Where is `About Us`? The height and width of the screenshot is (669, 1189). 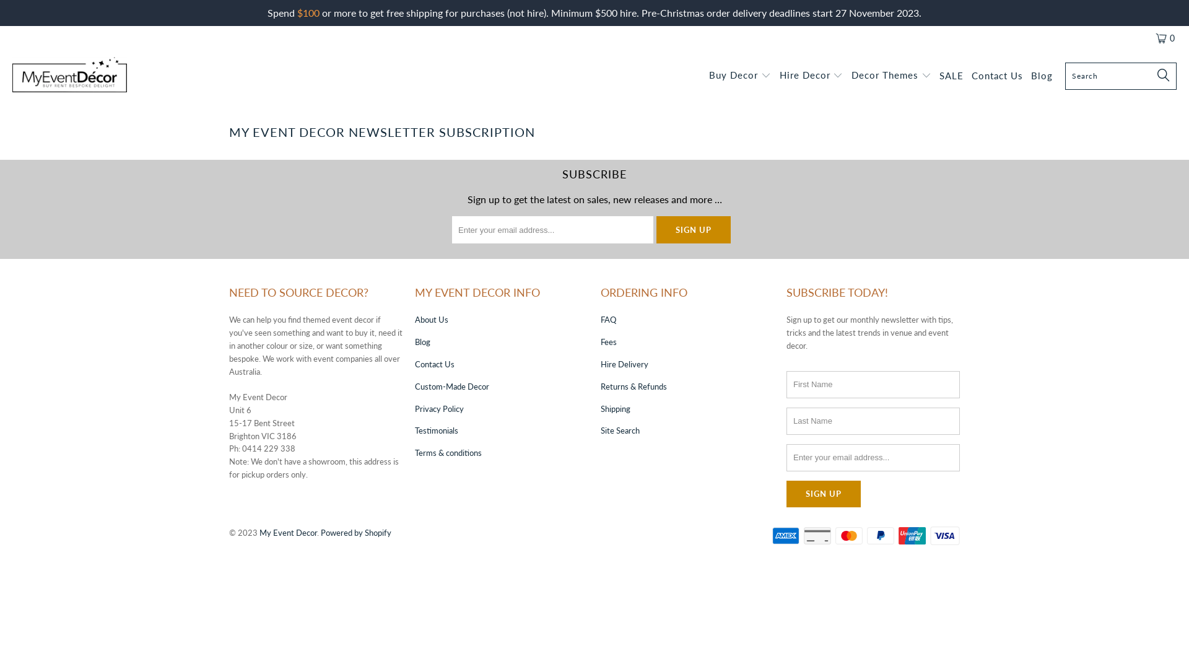 About Us is located at coordinates (432, 320).